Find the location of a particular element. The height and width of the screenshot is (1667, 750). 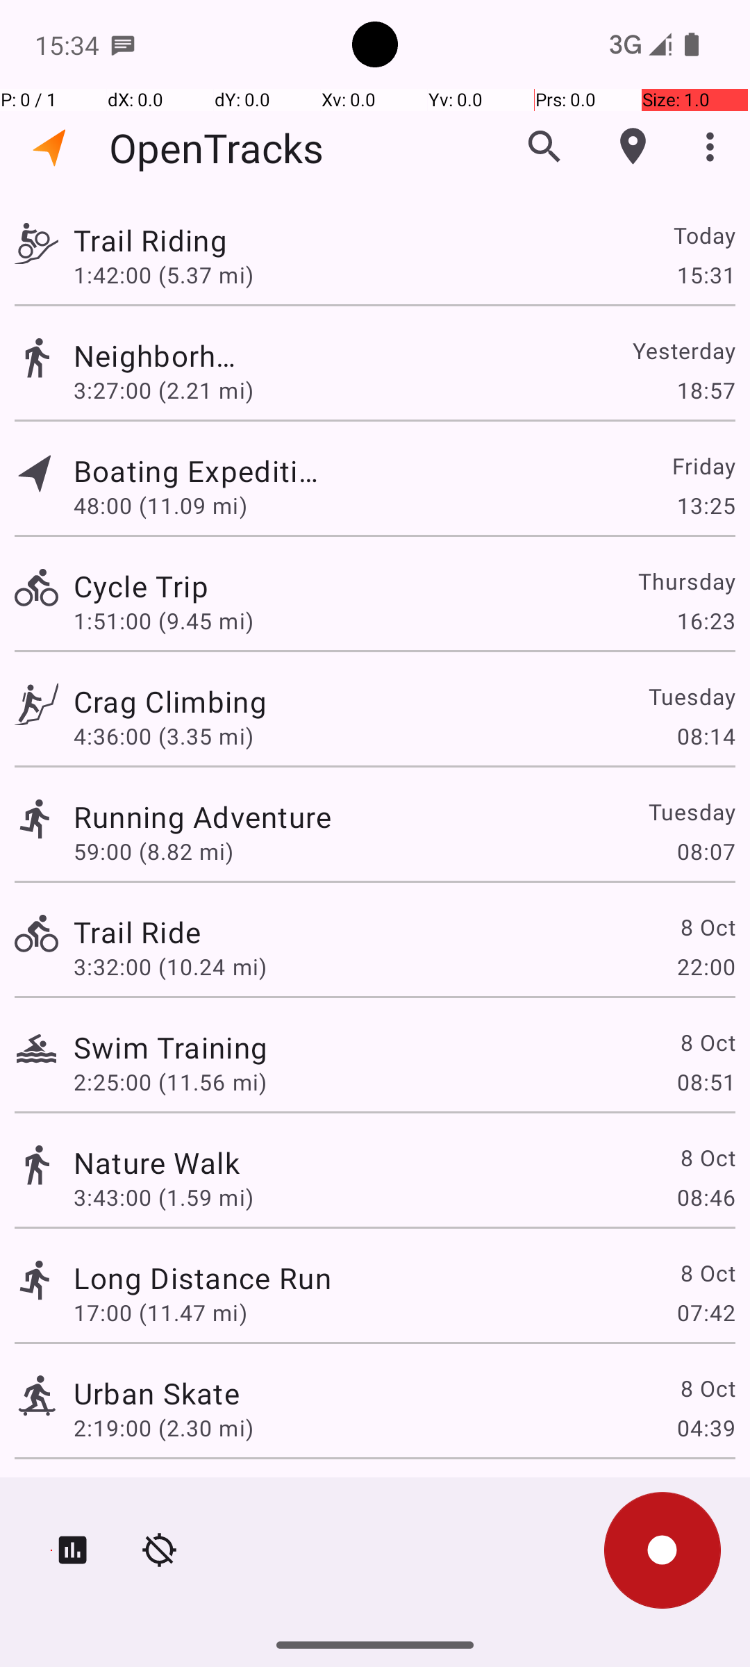

Trail Ride is located at coordinates (137, 932).